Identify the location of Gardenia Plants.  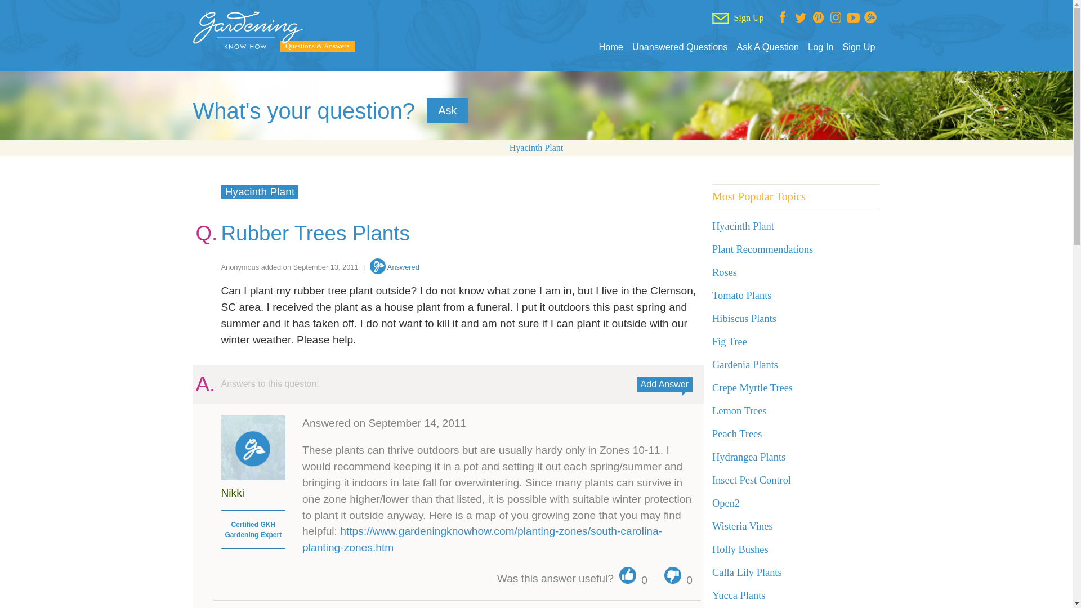
(745, 365).